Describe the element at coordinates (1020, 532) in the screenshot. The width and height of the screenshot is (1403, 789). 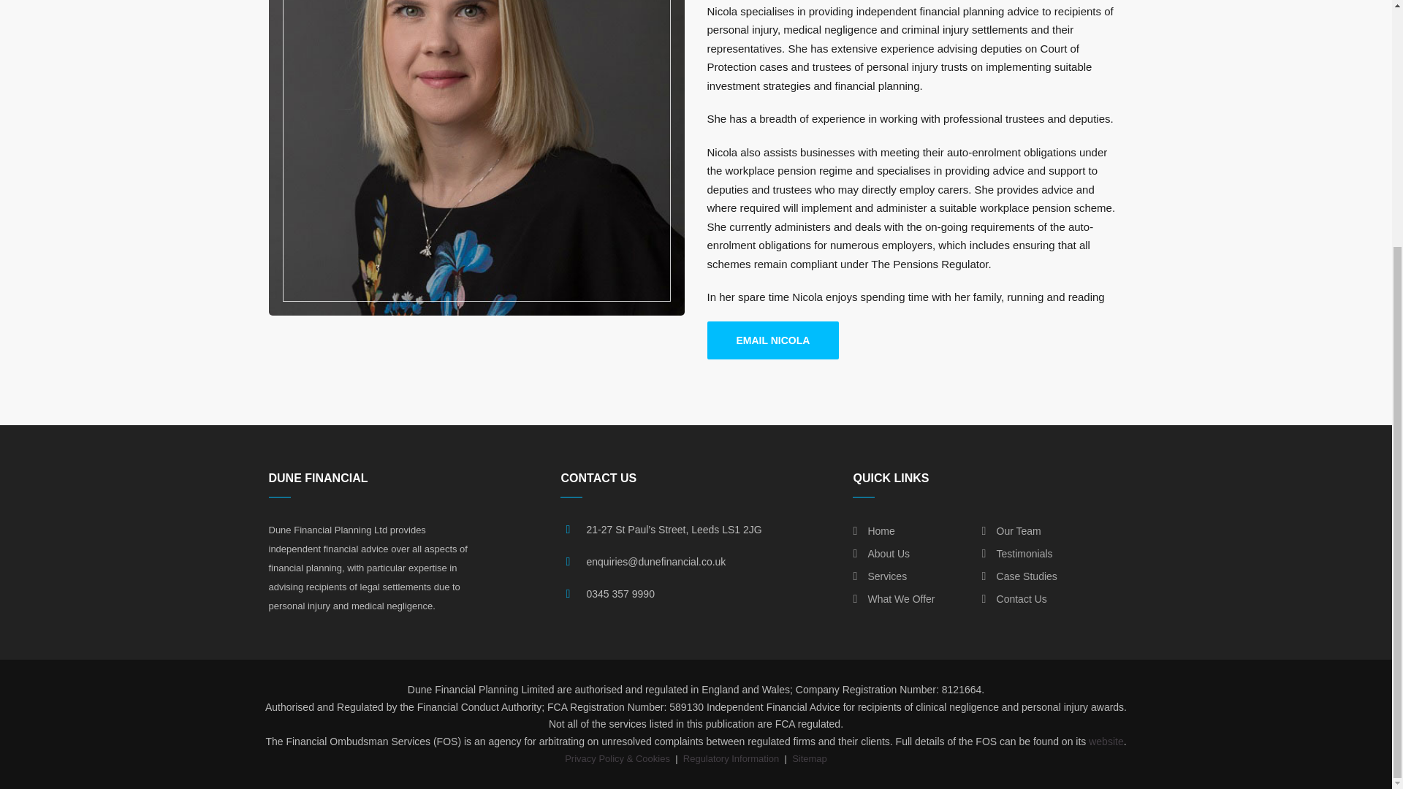
I see `Our Team` at that location.